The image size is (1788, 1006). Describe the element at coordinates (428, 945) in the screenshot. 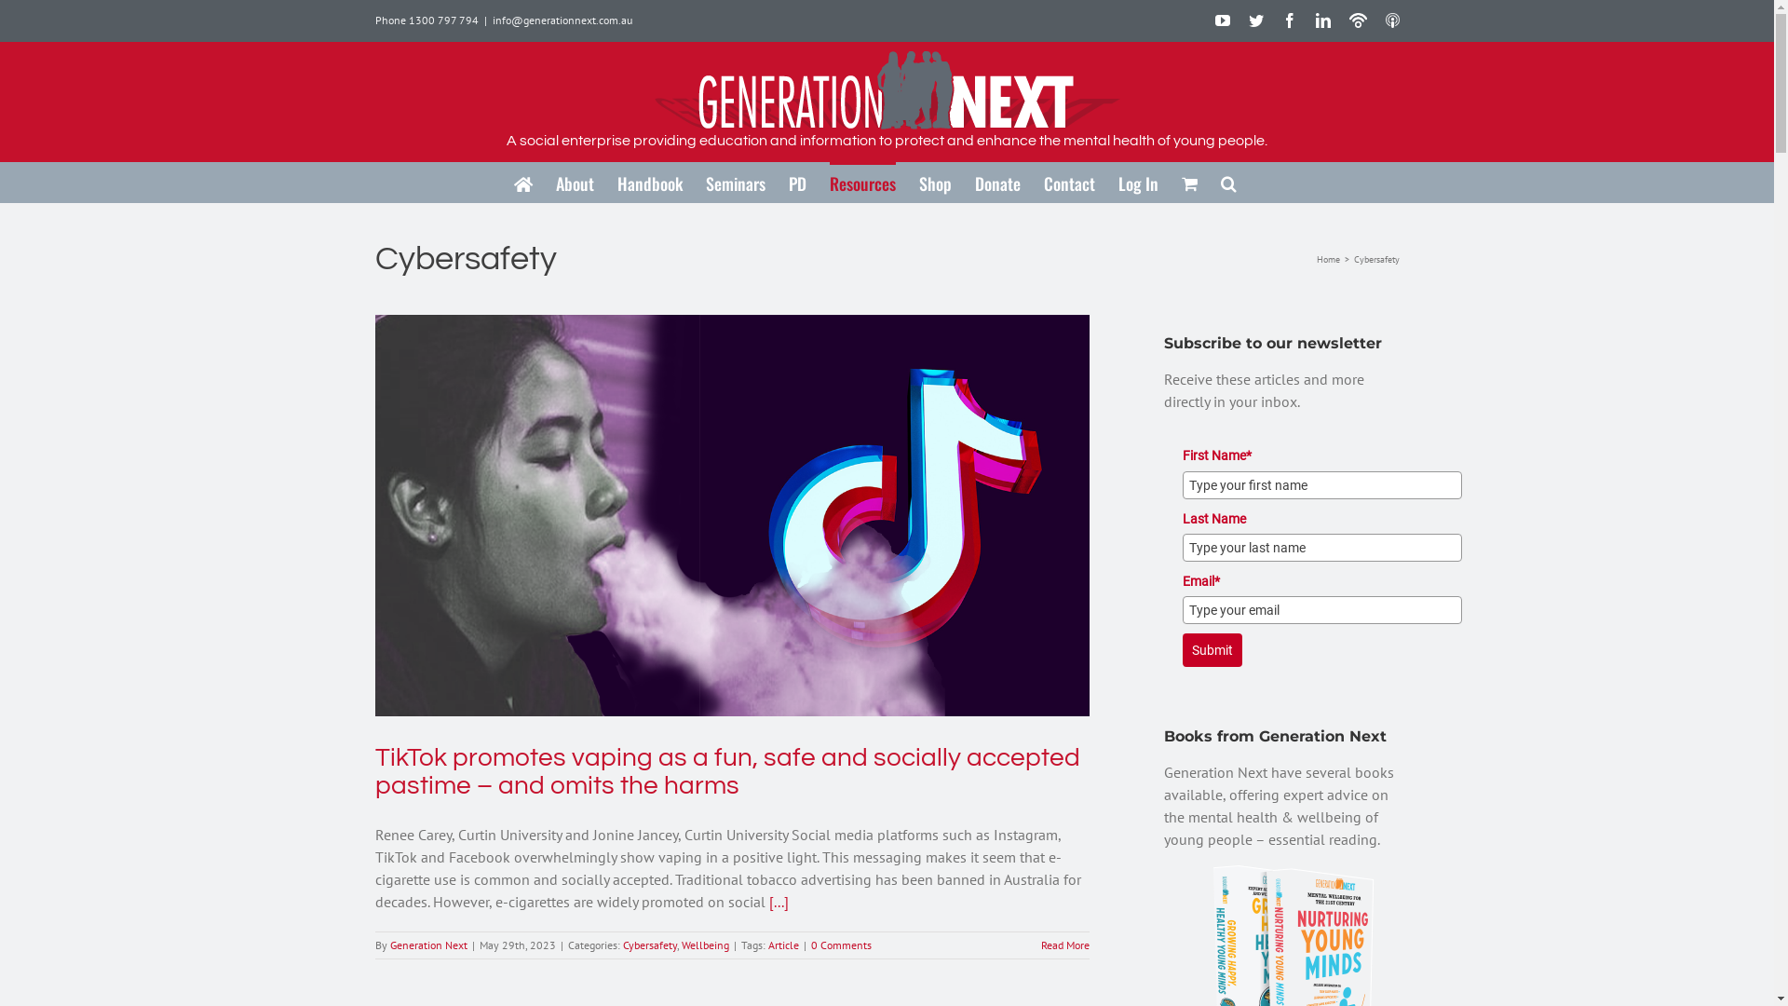

I see `Generation Next` at that location.